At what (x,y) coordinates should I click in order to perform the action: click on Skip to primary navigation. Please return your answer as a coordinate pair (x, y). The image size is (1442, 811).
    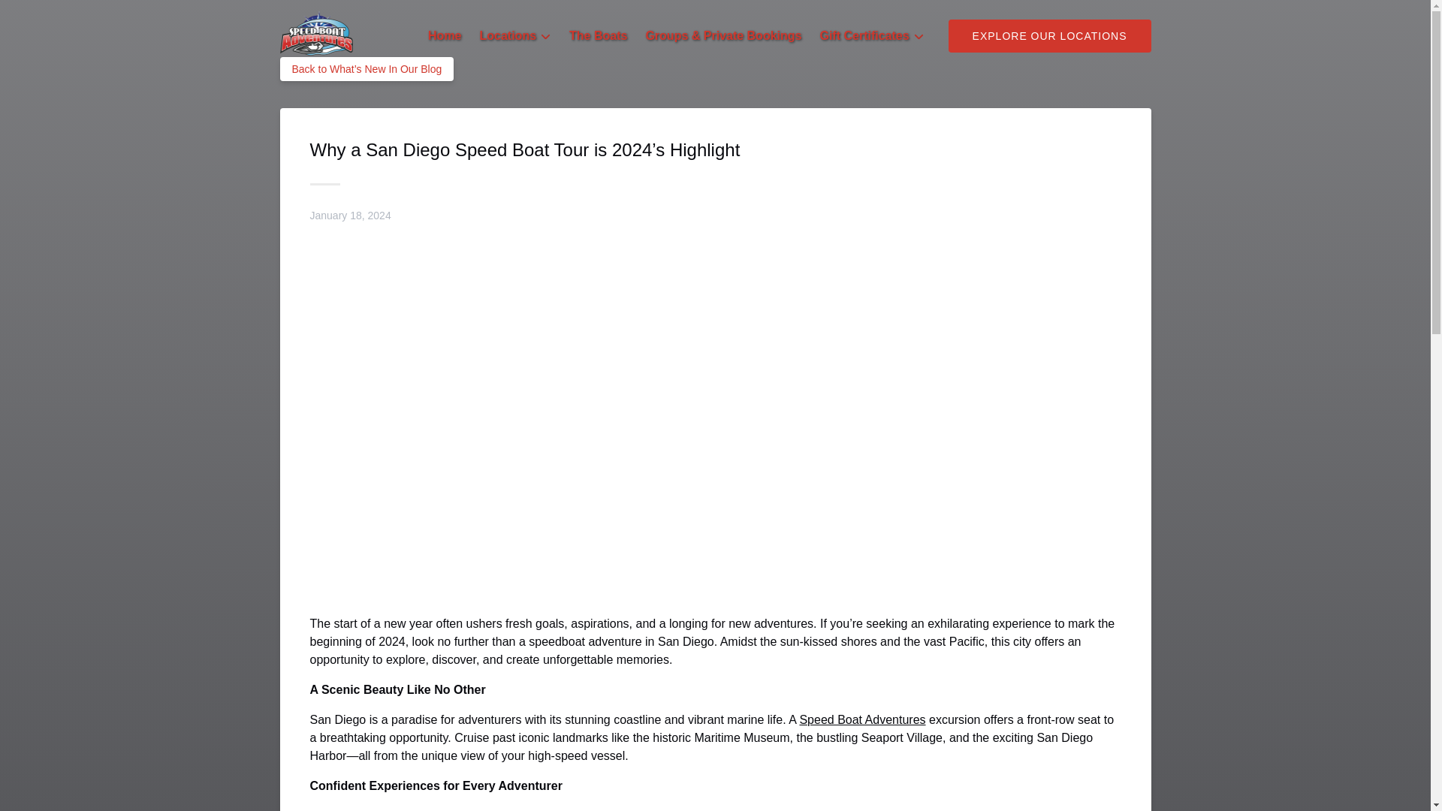
    Looking at the image, I should click on (76, 16).